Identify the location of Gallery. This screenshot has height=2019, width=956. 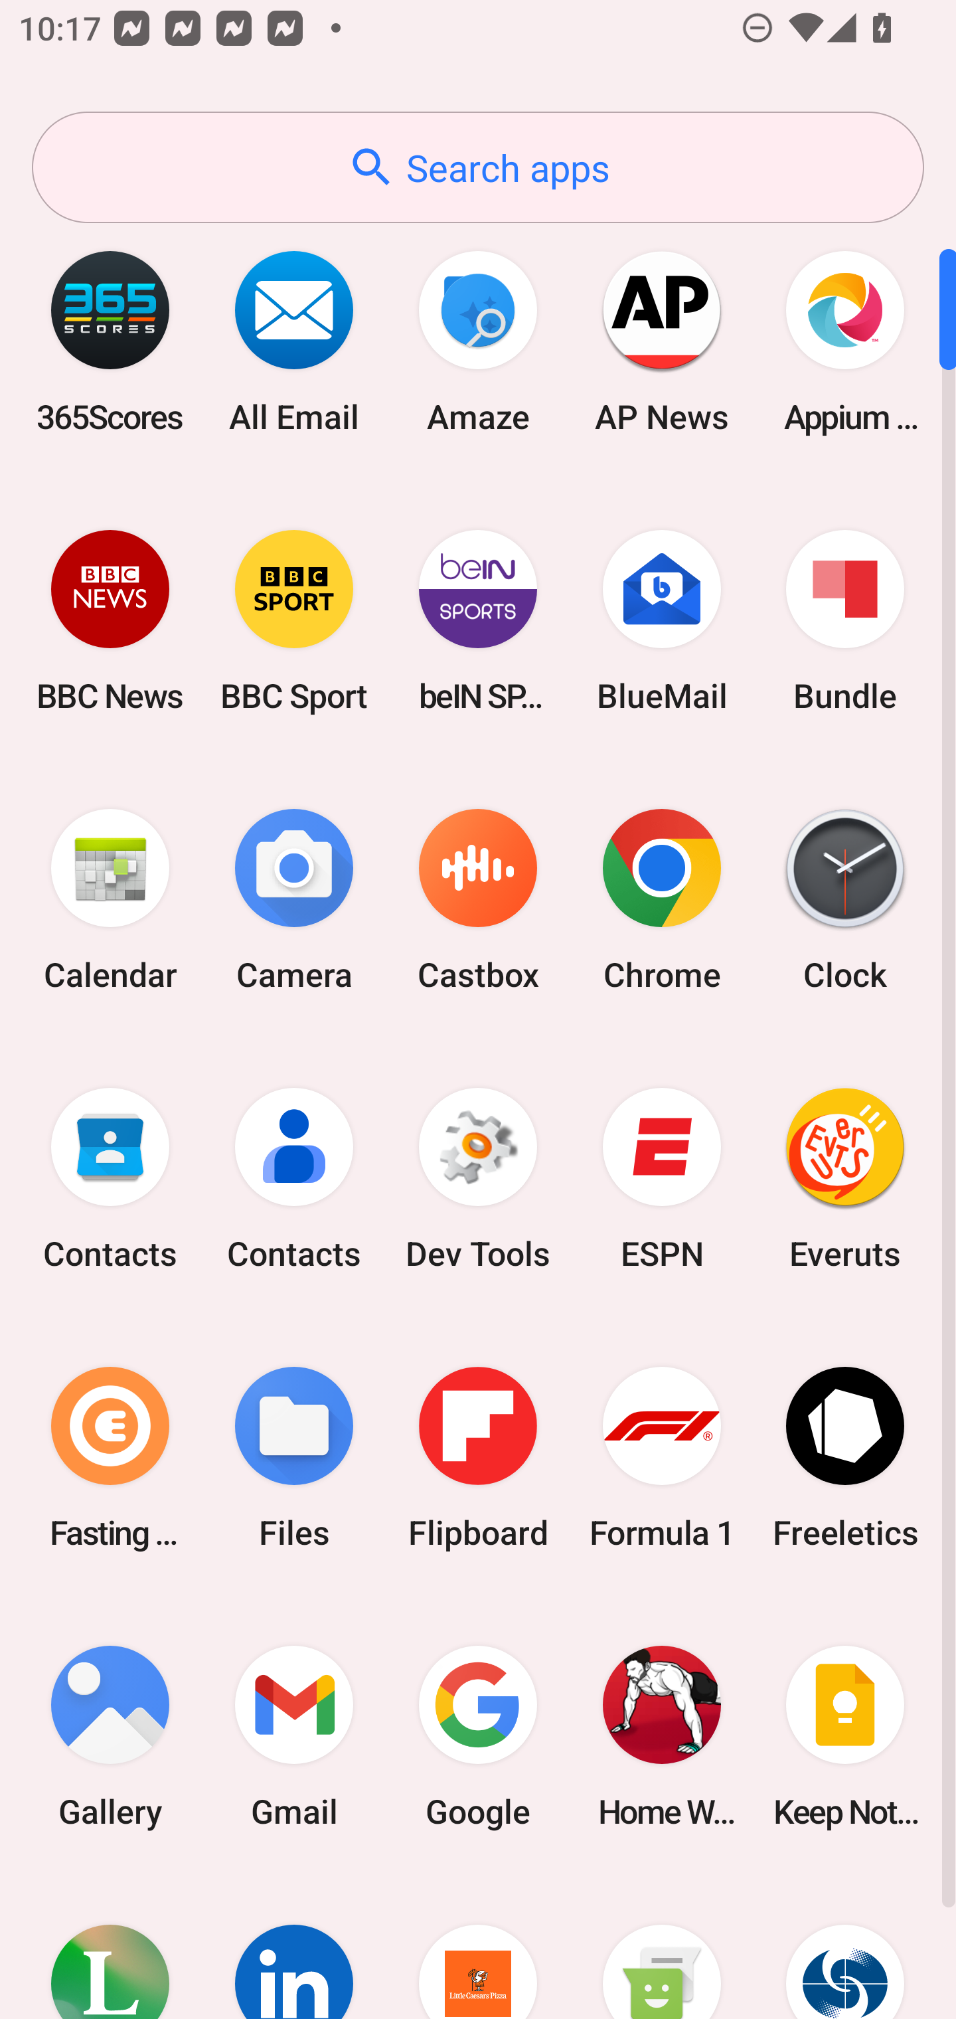
(110, 1736).